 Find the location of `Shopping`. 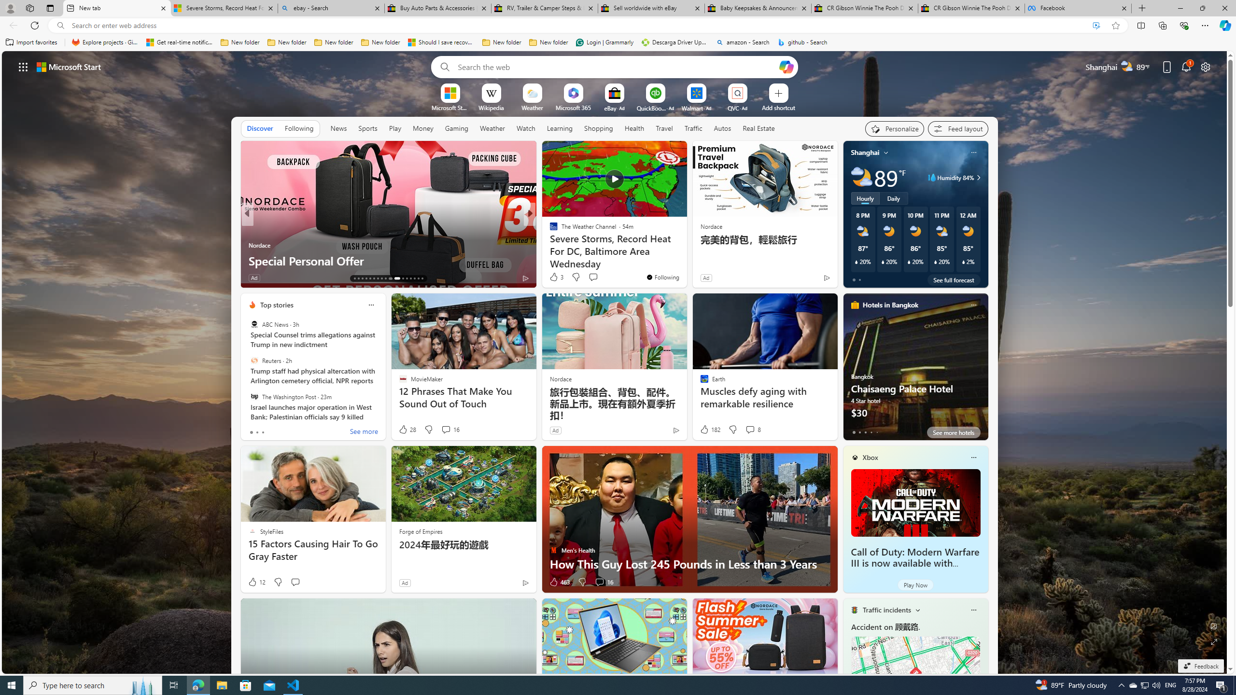

Shopping is located at coordinates (599, 128).